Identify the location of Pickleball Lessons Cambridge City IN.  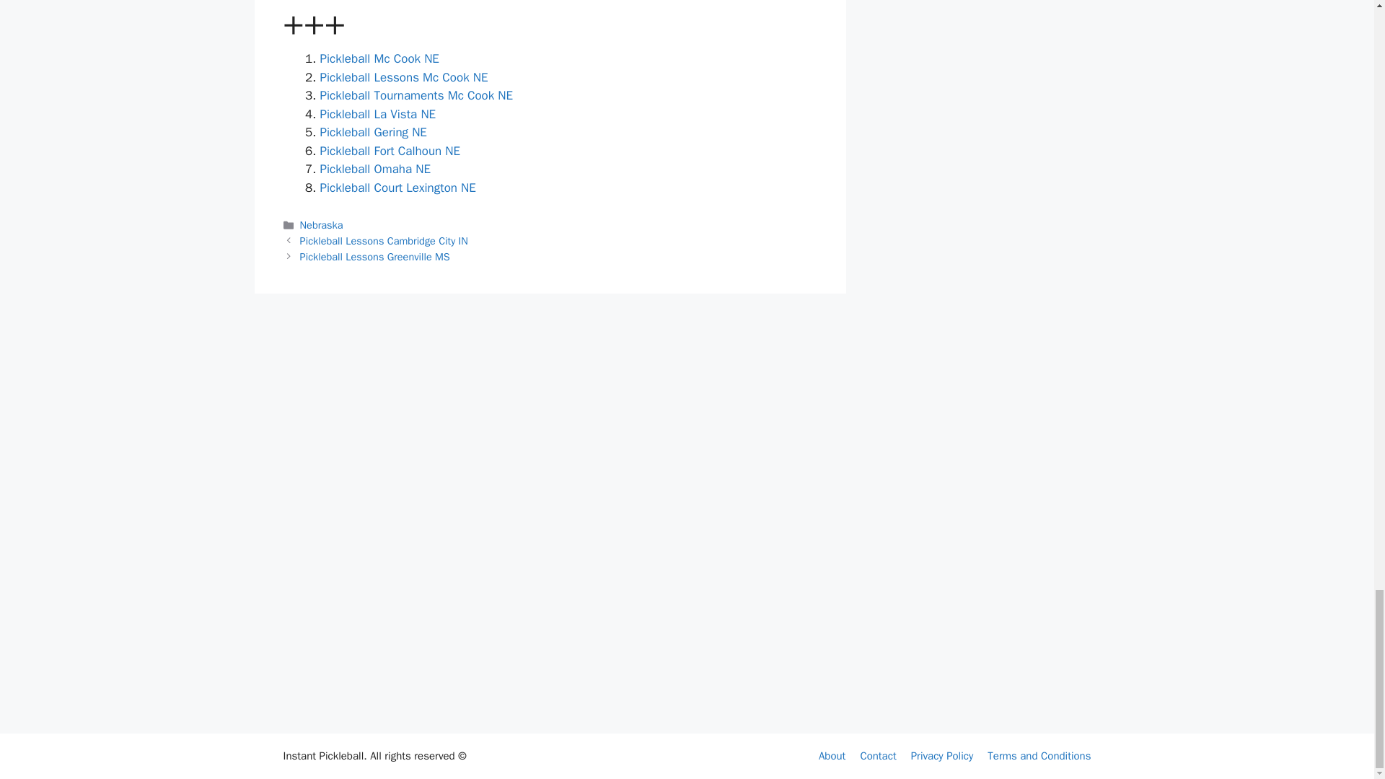
(384, 241).